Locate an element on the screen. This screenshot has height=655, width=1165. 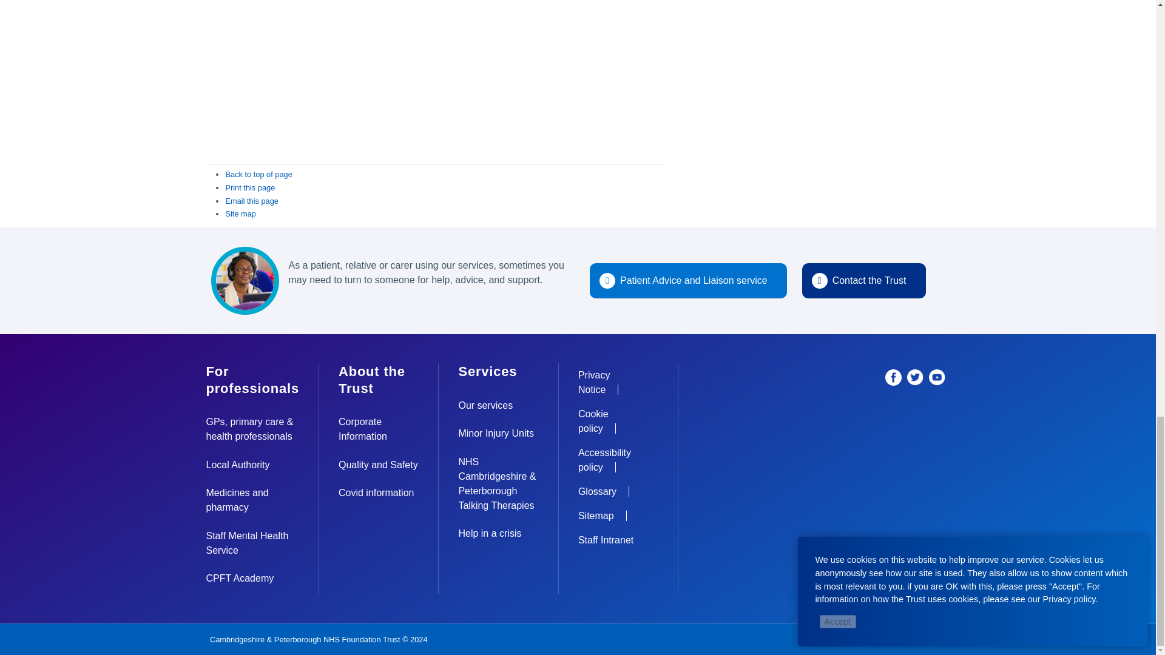
Opens in a new window is located at coordinates (937, 377).